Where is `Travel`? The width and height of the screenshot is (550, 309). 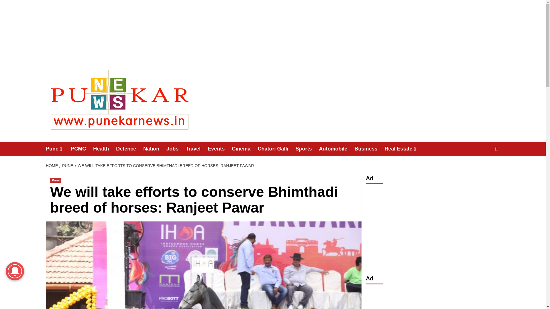 Travel is located at coordinates (197, 149).